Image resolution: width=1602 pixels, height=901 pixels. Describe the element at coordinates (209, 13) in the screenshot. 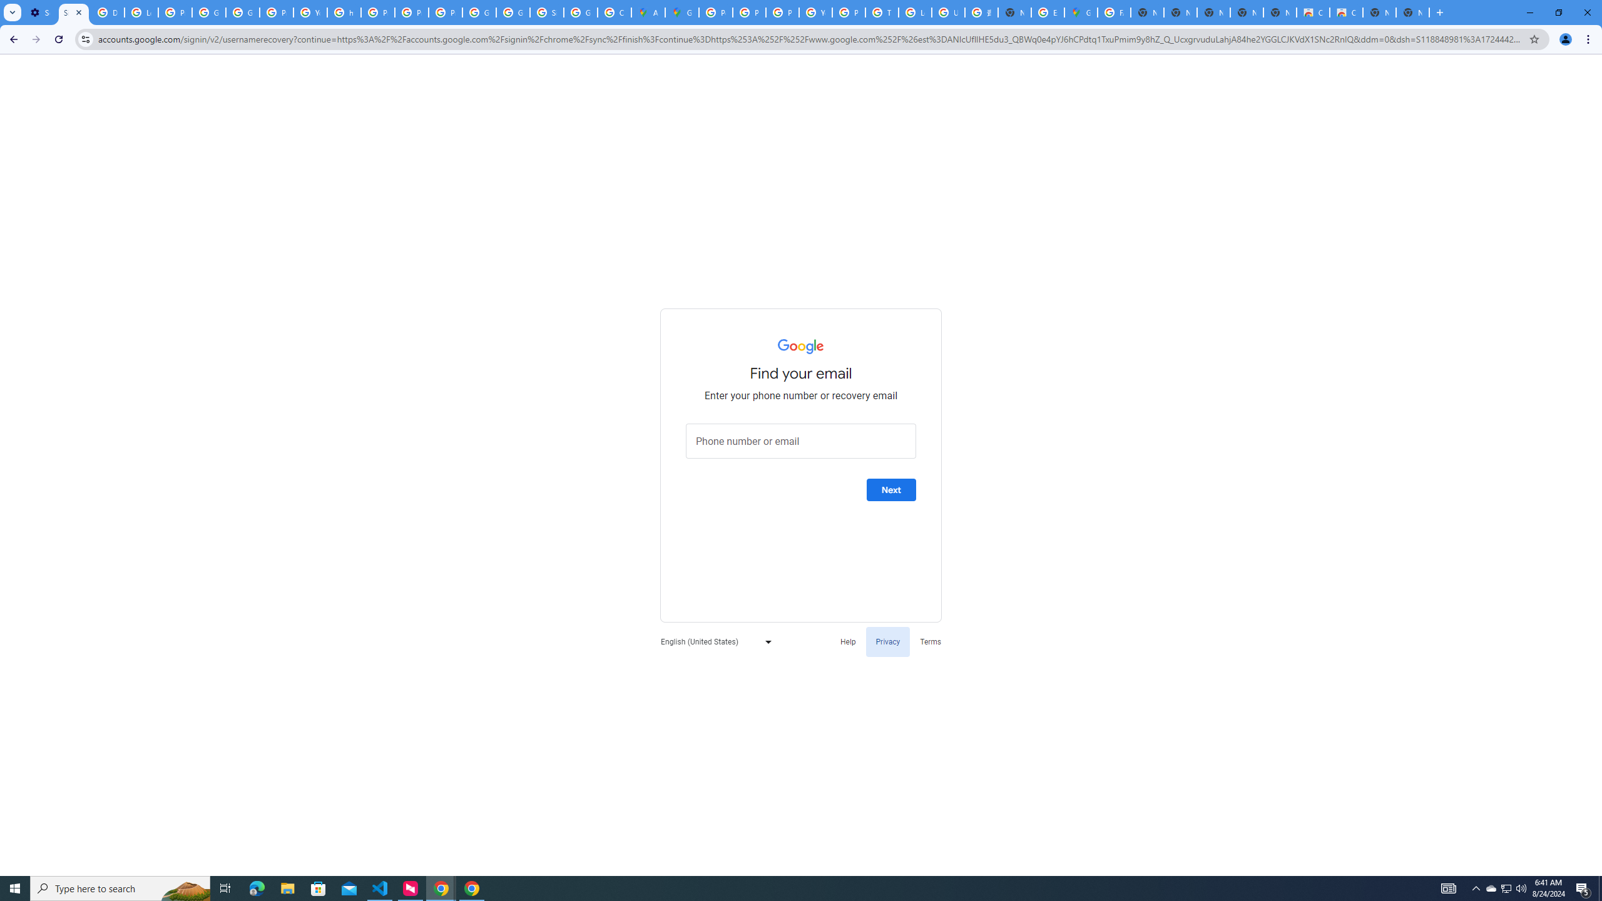

I see `Google Account Help` at that location.